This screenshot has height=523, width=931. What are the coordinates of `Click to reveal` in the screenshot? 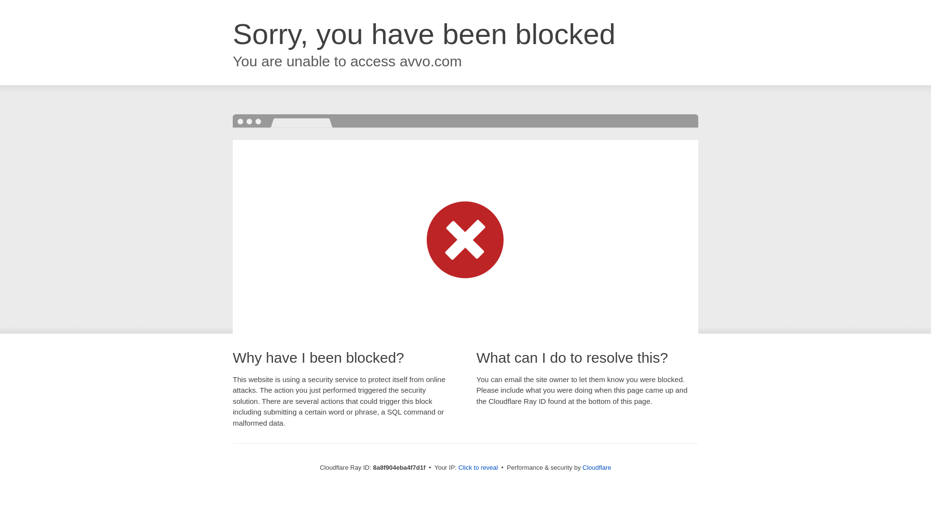 It's located at (478, 468).